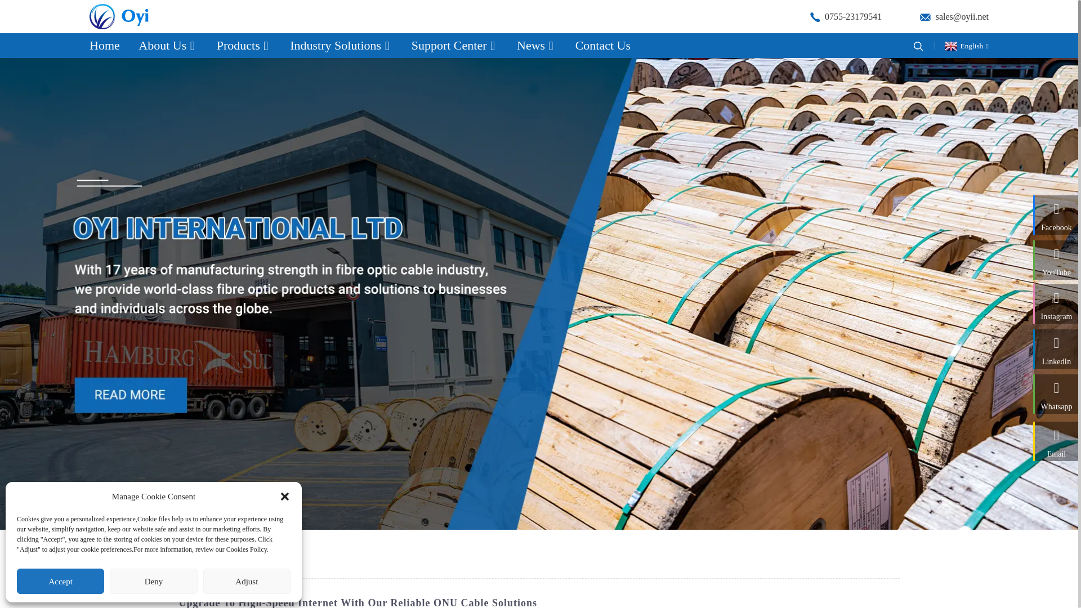 The width and height of the screenshot is (1081, 608). Describe the element at coordinates (536, 45) in the screenshot. I see `News` at that location.